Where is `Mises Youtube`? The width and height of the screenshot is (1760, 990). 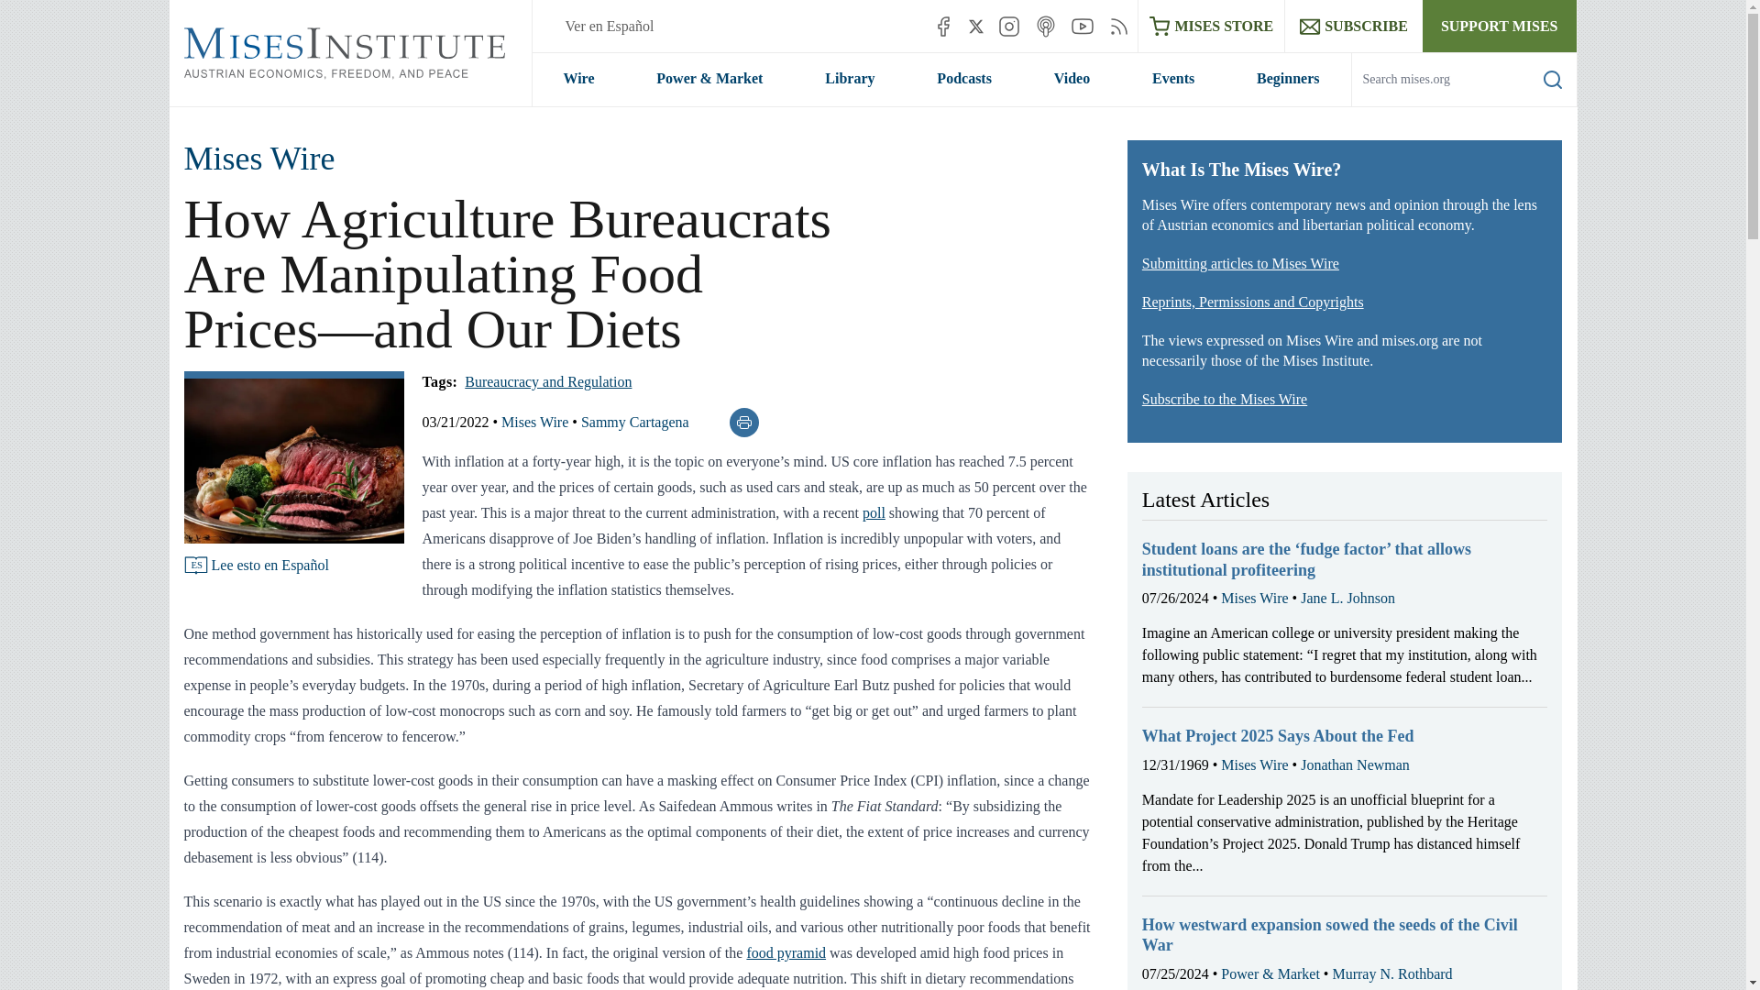 Mises Youtube is located at coordinates (1082, 26).